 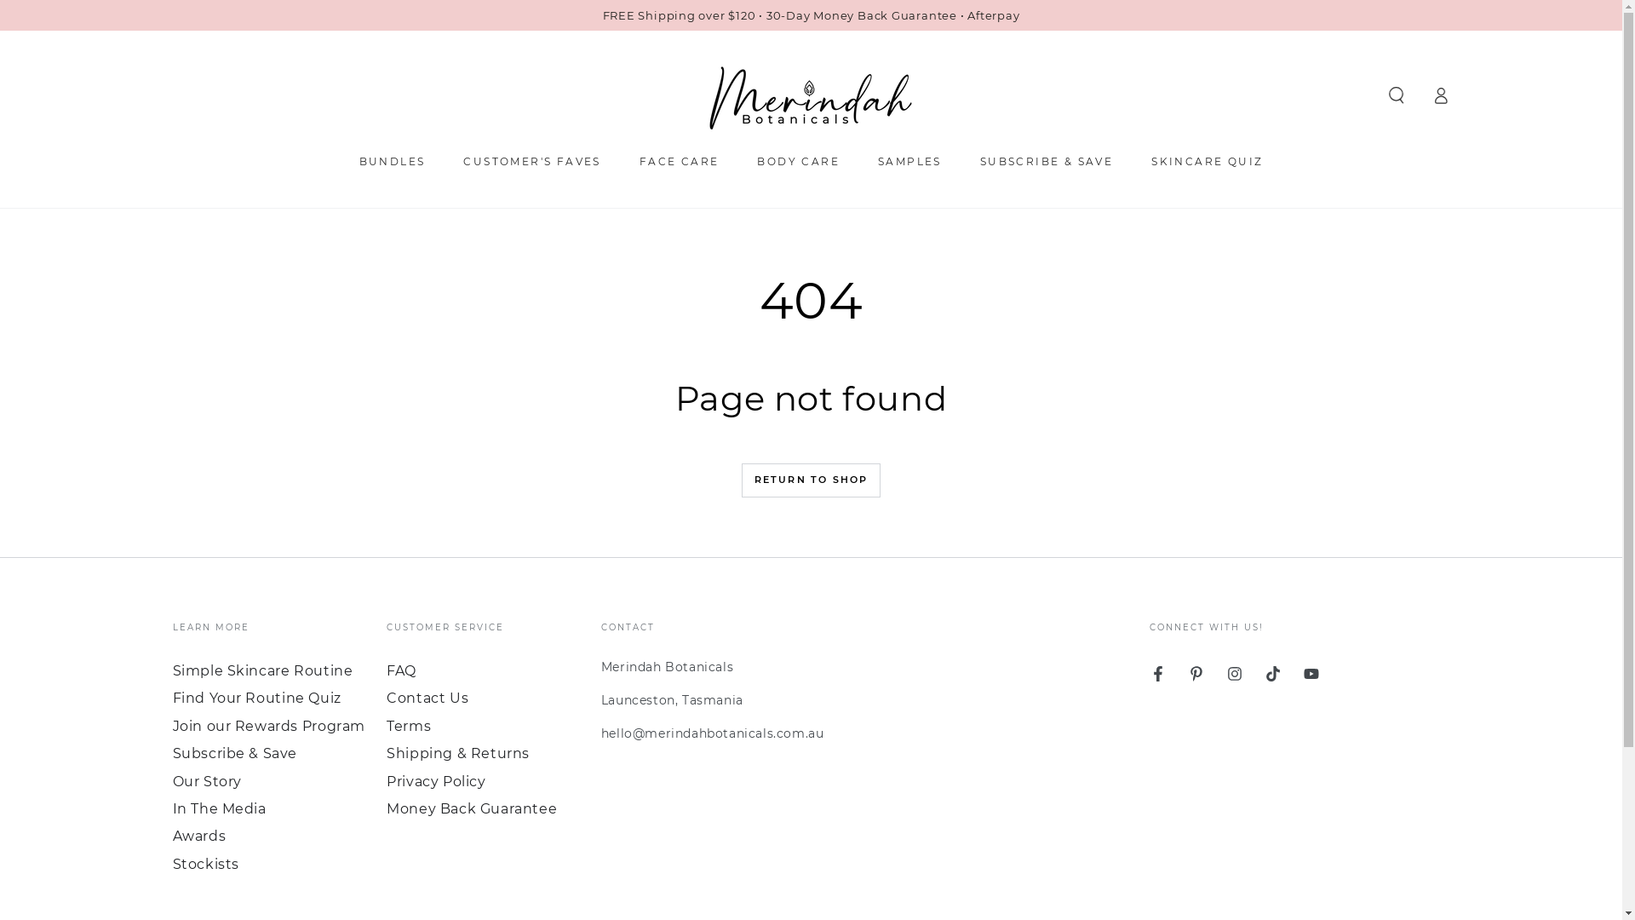 What do you see at coordinates (1311, 674) in the screenshot?
I see `YouTube` at bounding box center [1311, 674].